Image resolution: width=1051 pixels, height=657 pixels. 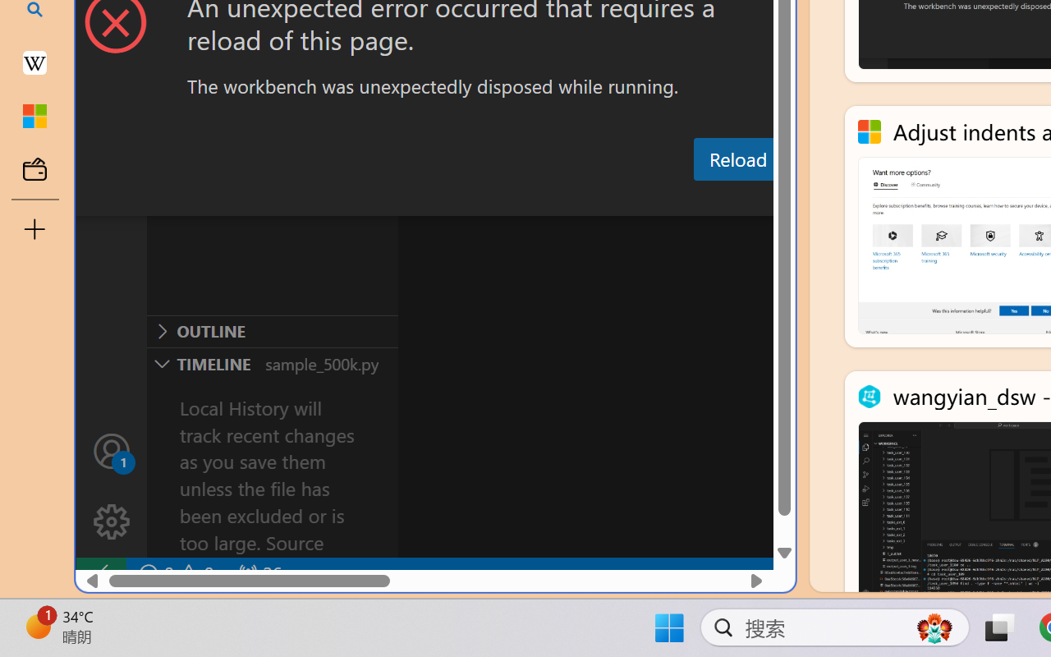 What do you see at coordinates (466, 200) in the screenshot?
I see `Problems (Ctrl+Shift+M)` at bounding box center [466, 200].